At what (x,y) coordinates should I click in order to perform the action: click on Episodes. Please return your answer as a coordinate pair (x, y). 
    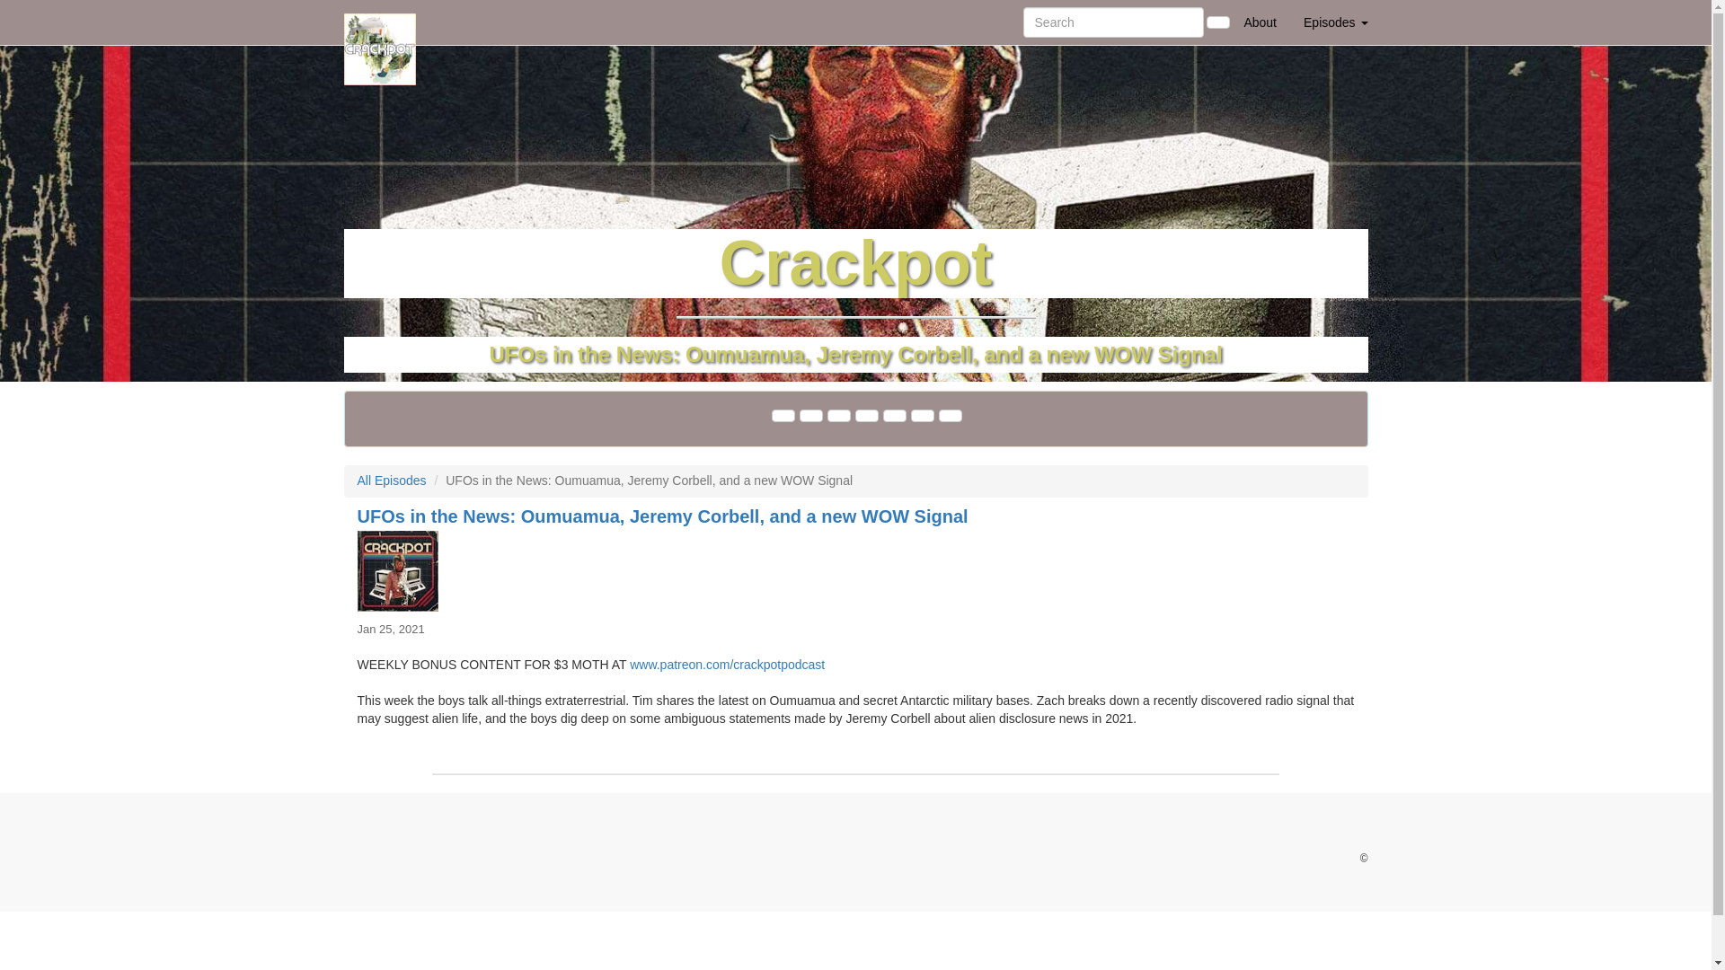
    Looking at the image, I should click on (1335, 22).